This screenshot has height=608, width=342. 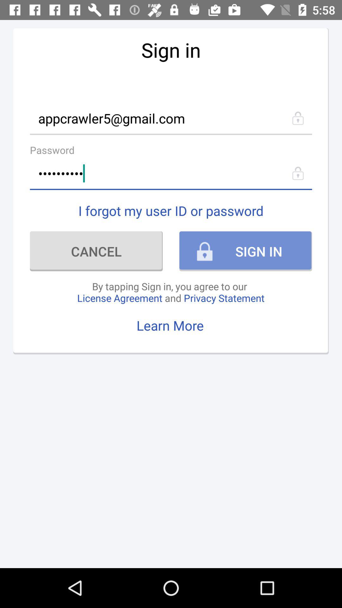 What do you see at coordinates (171, 174) in the screenshot?
I see `click the icon above the i forgot my icon` at bounding box center [171, 174].